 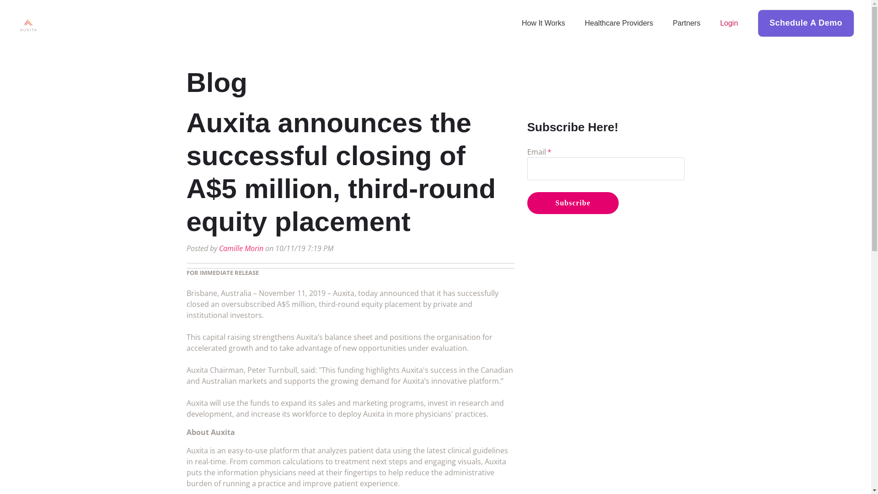 I want to click on How It Works, so click(x=543, y=23).